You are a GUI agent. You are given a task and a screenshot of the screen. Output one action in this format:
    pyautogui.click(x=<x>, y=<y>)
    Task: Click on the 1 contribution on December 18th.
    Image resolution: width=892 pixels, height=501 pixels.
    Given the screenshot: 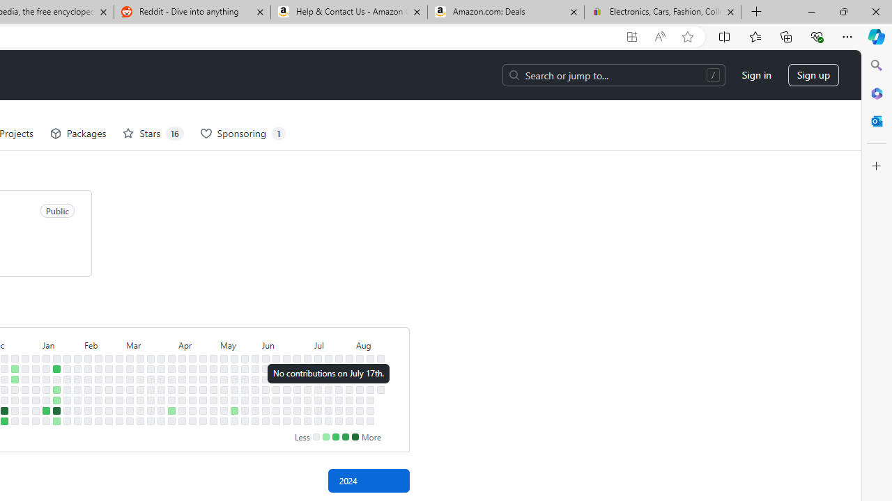 What is the action you would take?
    pyautogui.click(x=14, y=369)
    